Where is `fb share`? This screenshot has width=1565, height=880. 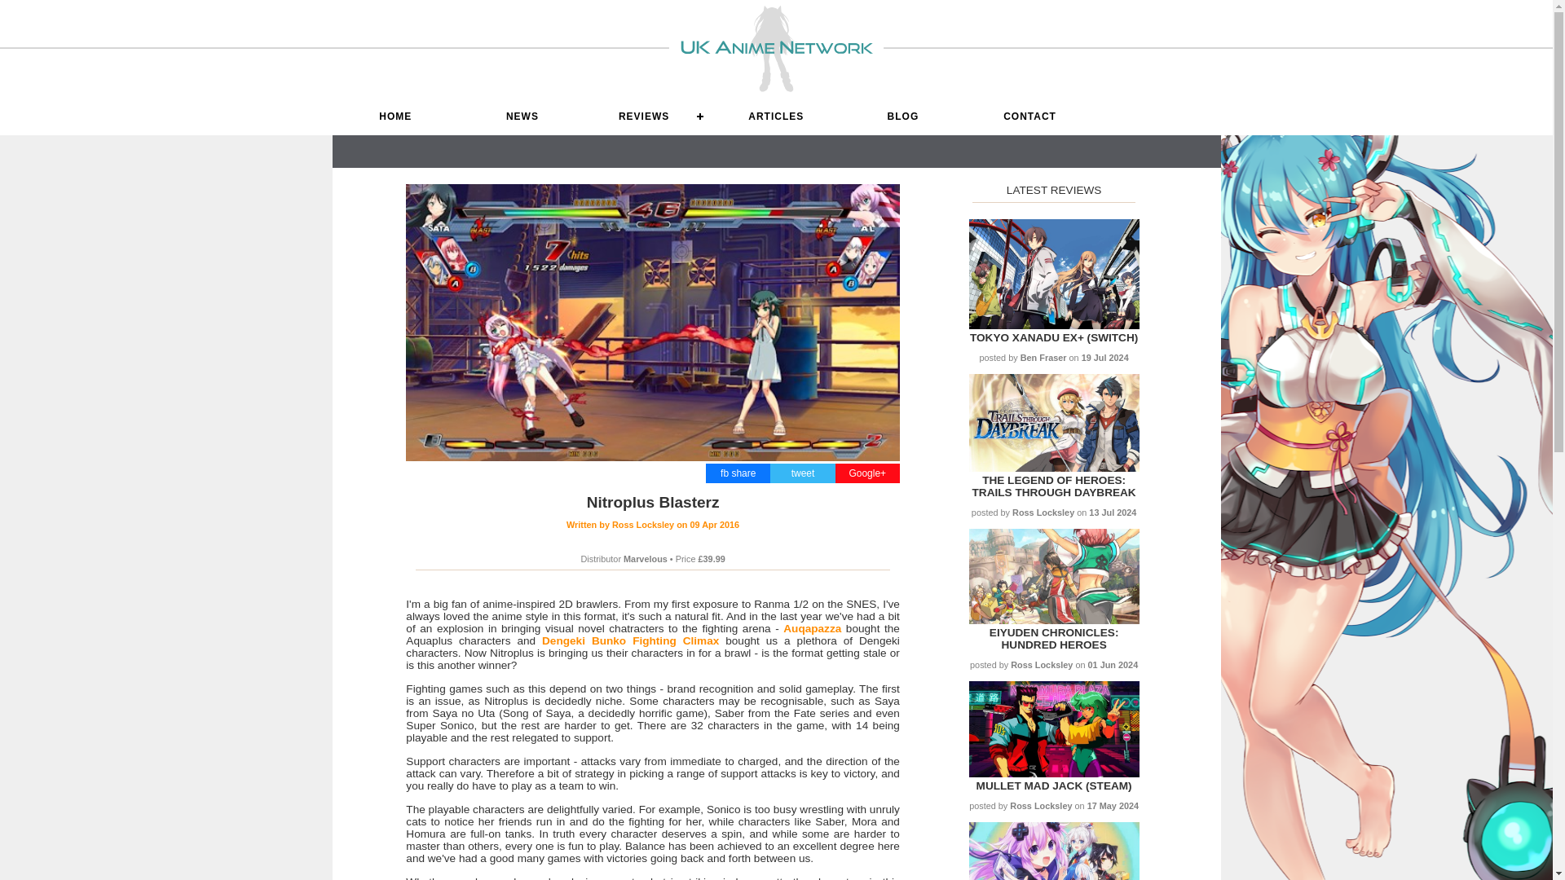
fb share is located at coordinates (738, 473).